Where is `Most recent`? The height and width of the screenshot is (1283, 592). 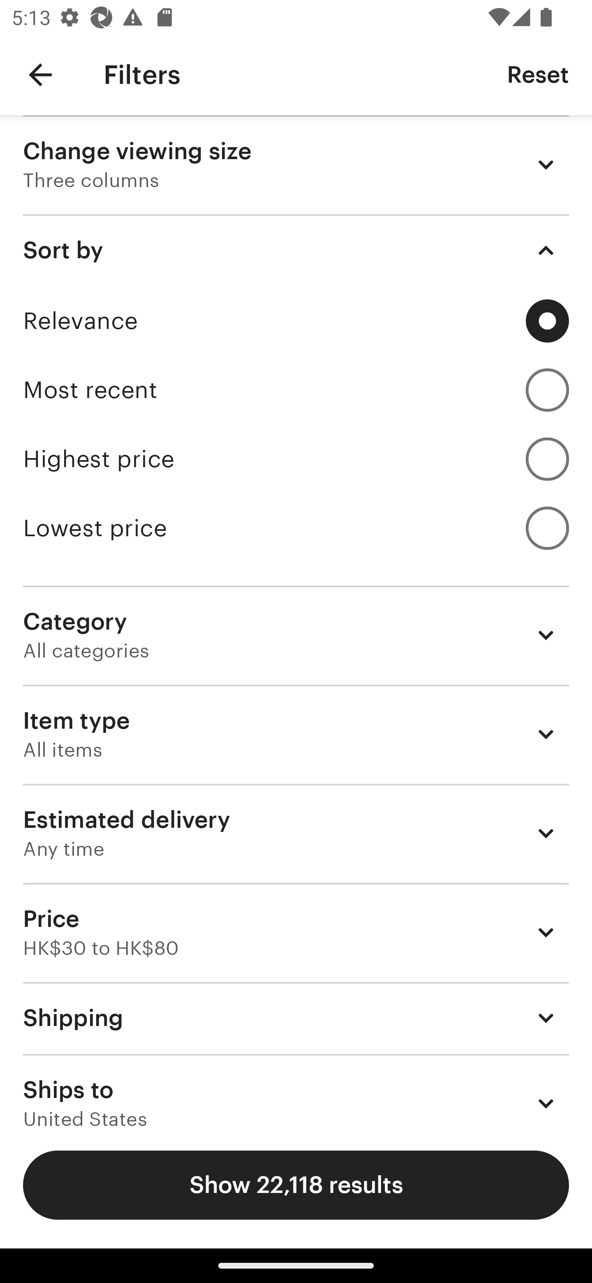
Most recent is located at coordinates (296, 390).